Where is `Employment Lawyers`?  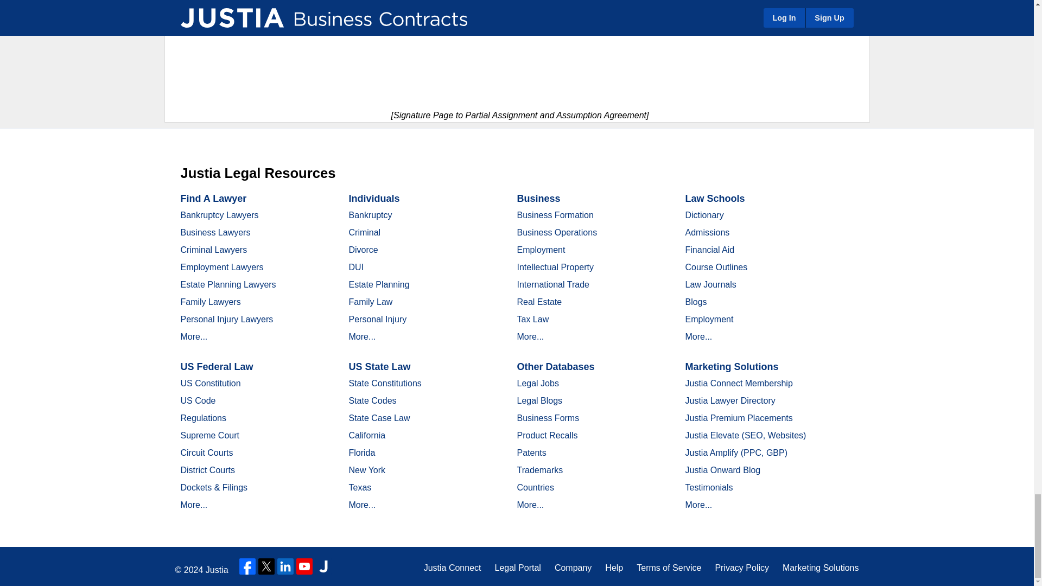
Employment Lawyers is located at coordinates (221, 267).